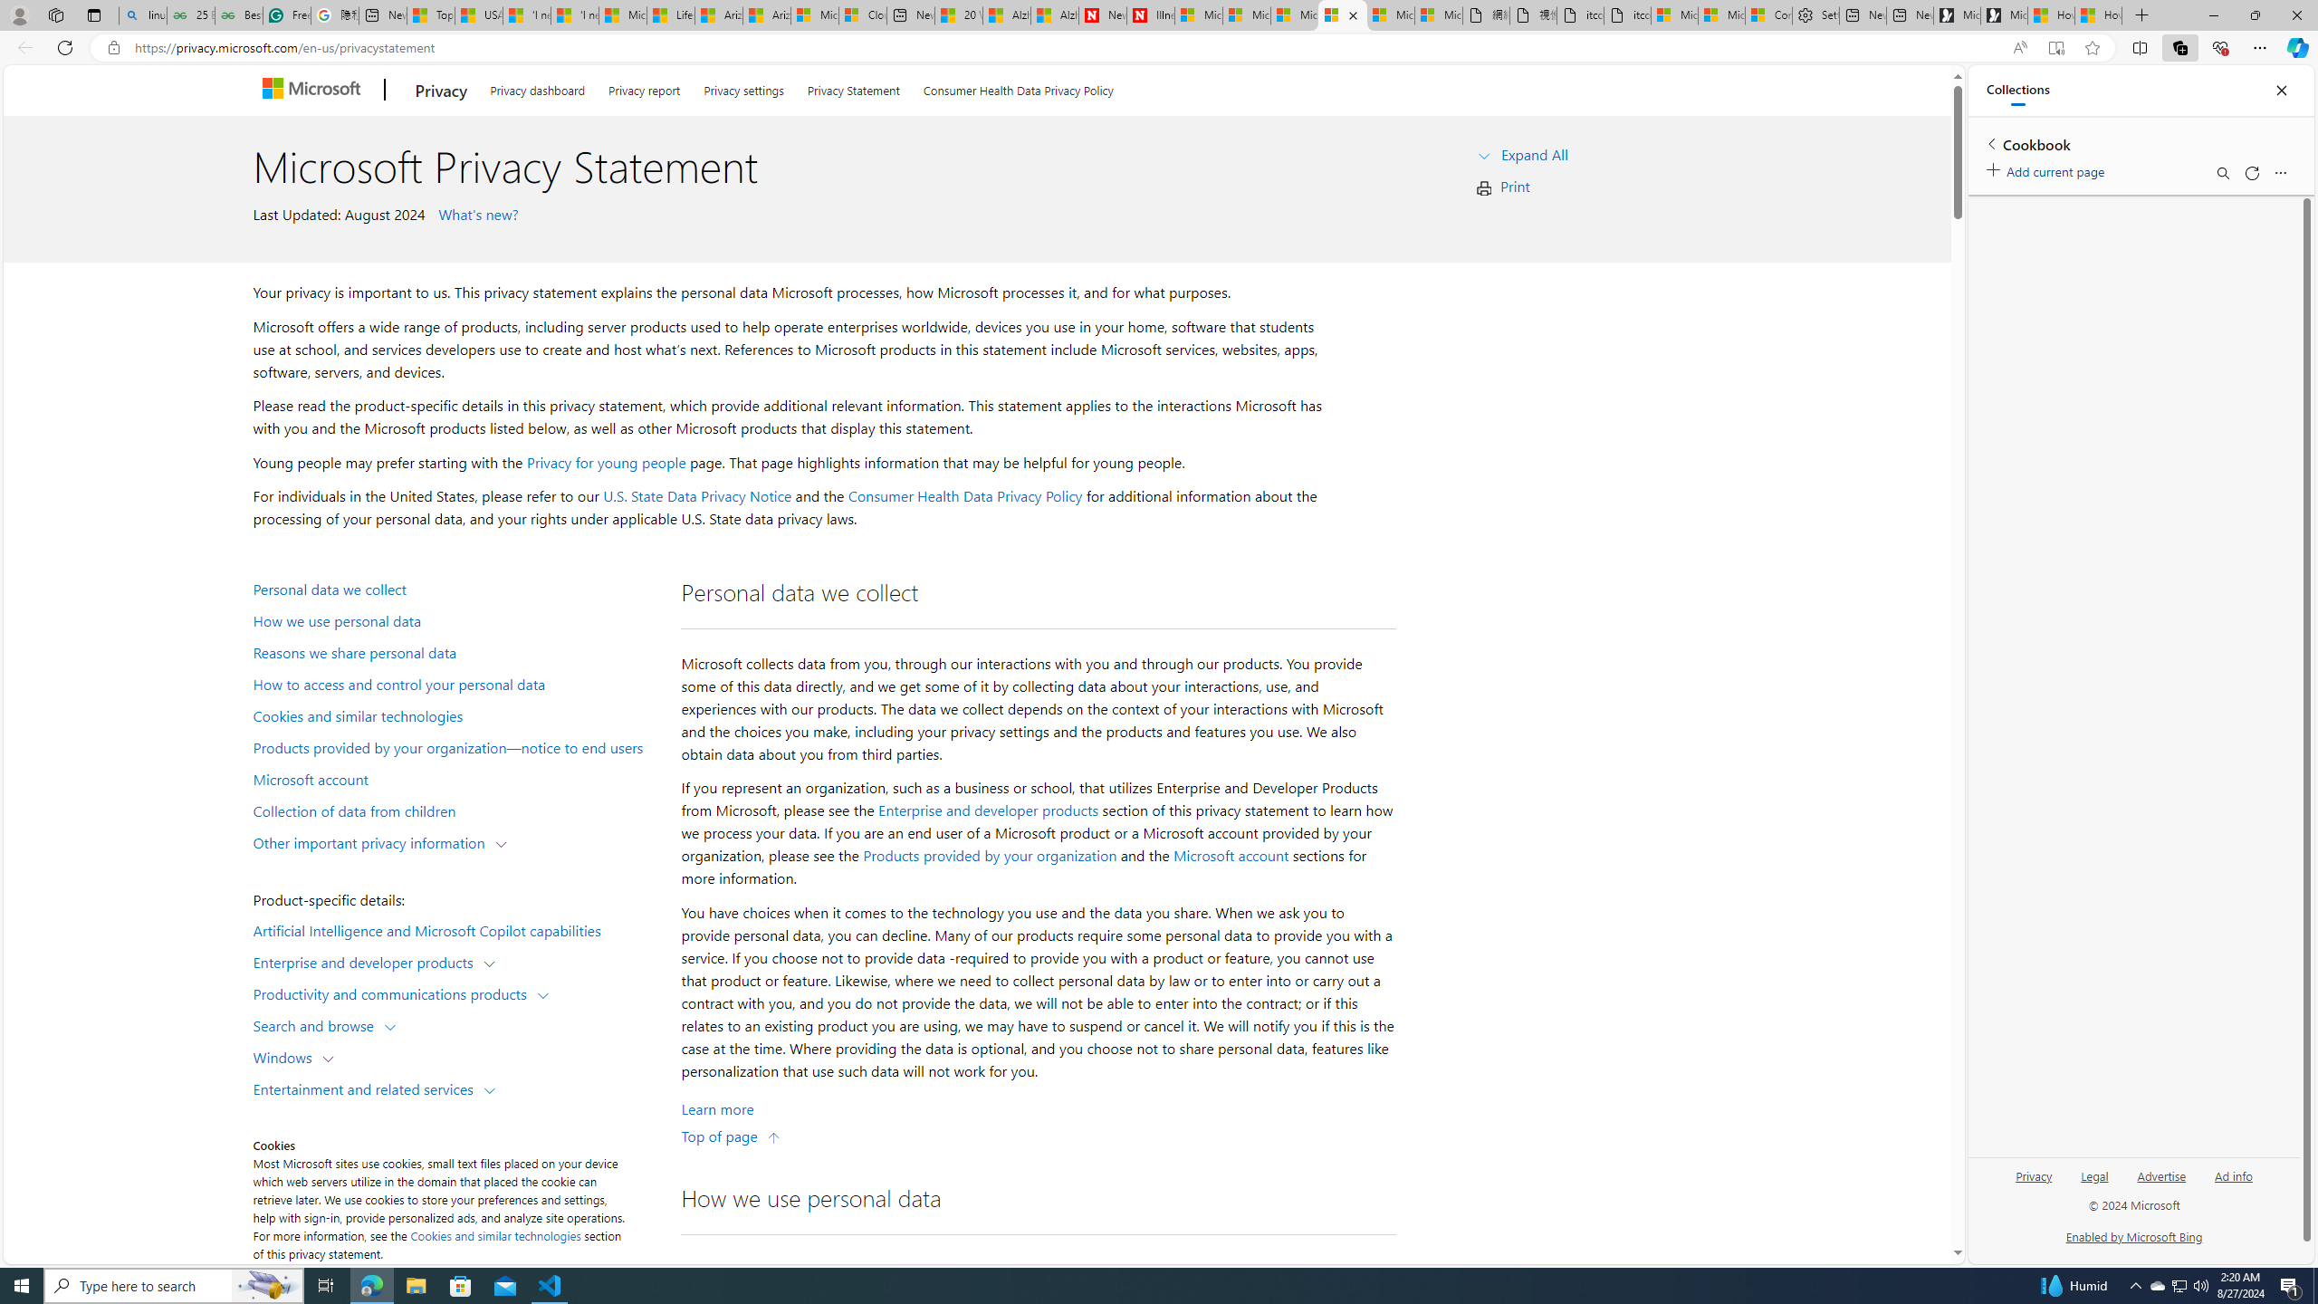  Describe the element at coordinates (644, 87) in the screenshot. I see `Privacy report` at that location.